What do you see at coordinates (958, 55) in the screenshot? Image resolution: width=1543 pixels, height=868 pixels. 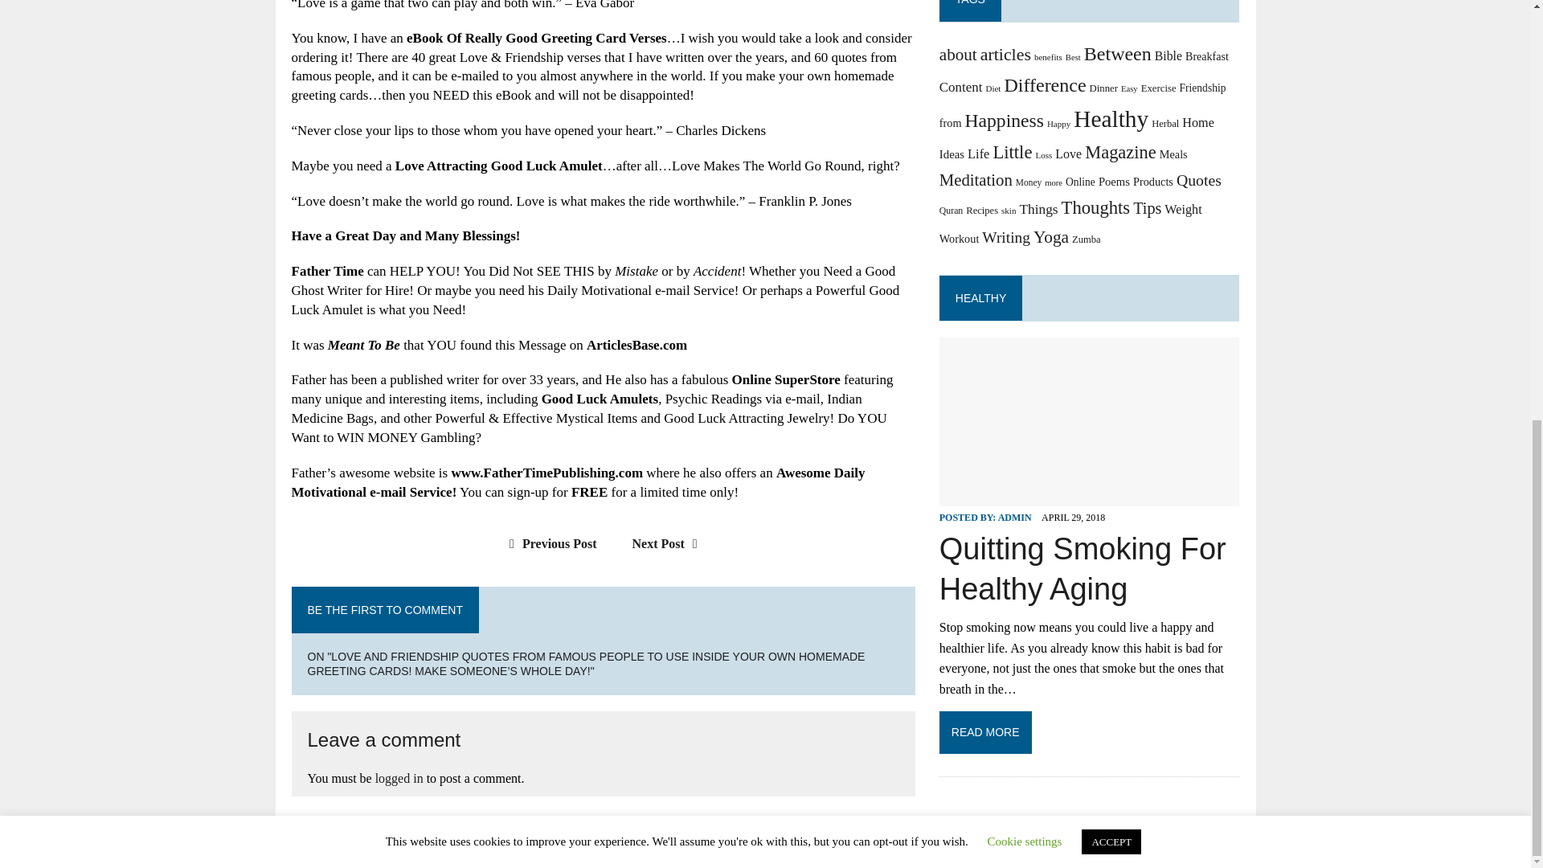 I see `about` at bounding box center [958, 55].